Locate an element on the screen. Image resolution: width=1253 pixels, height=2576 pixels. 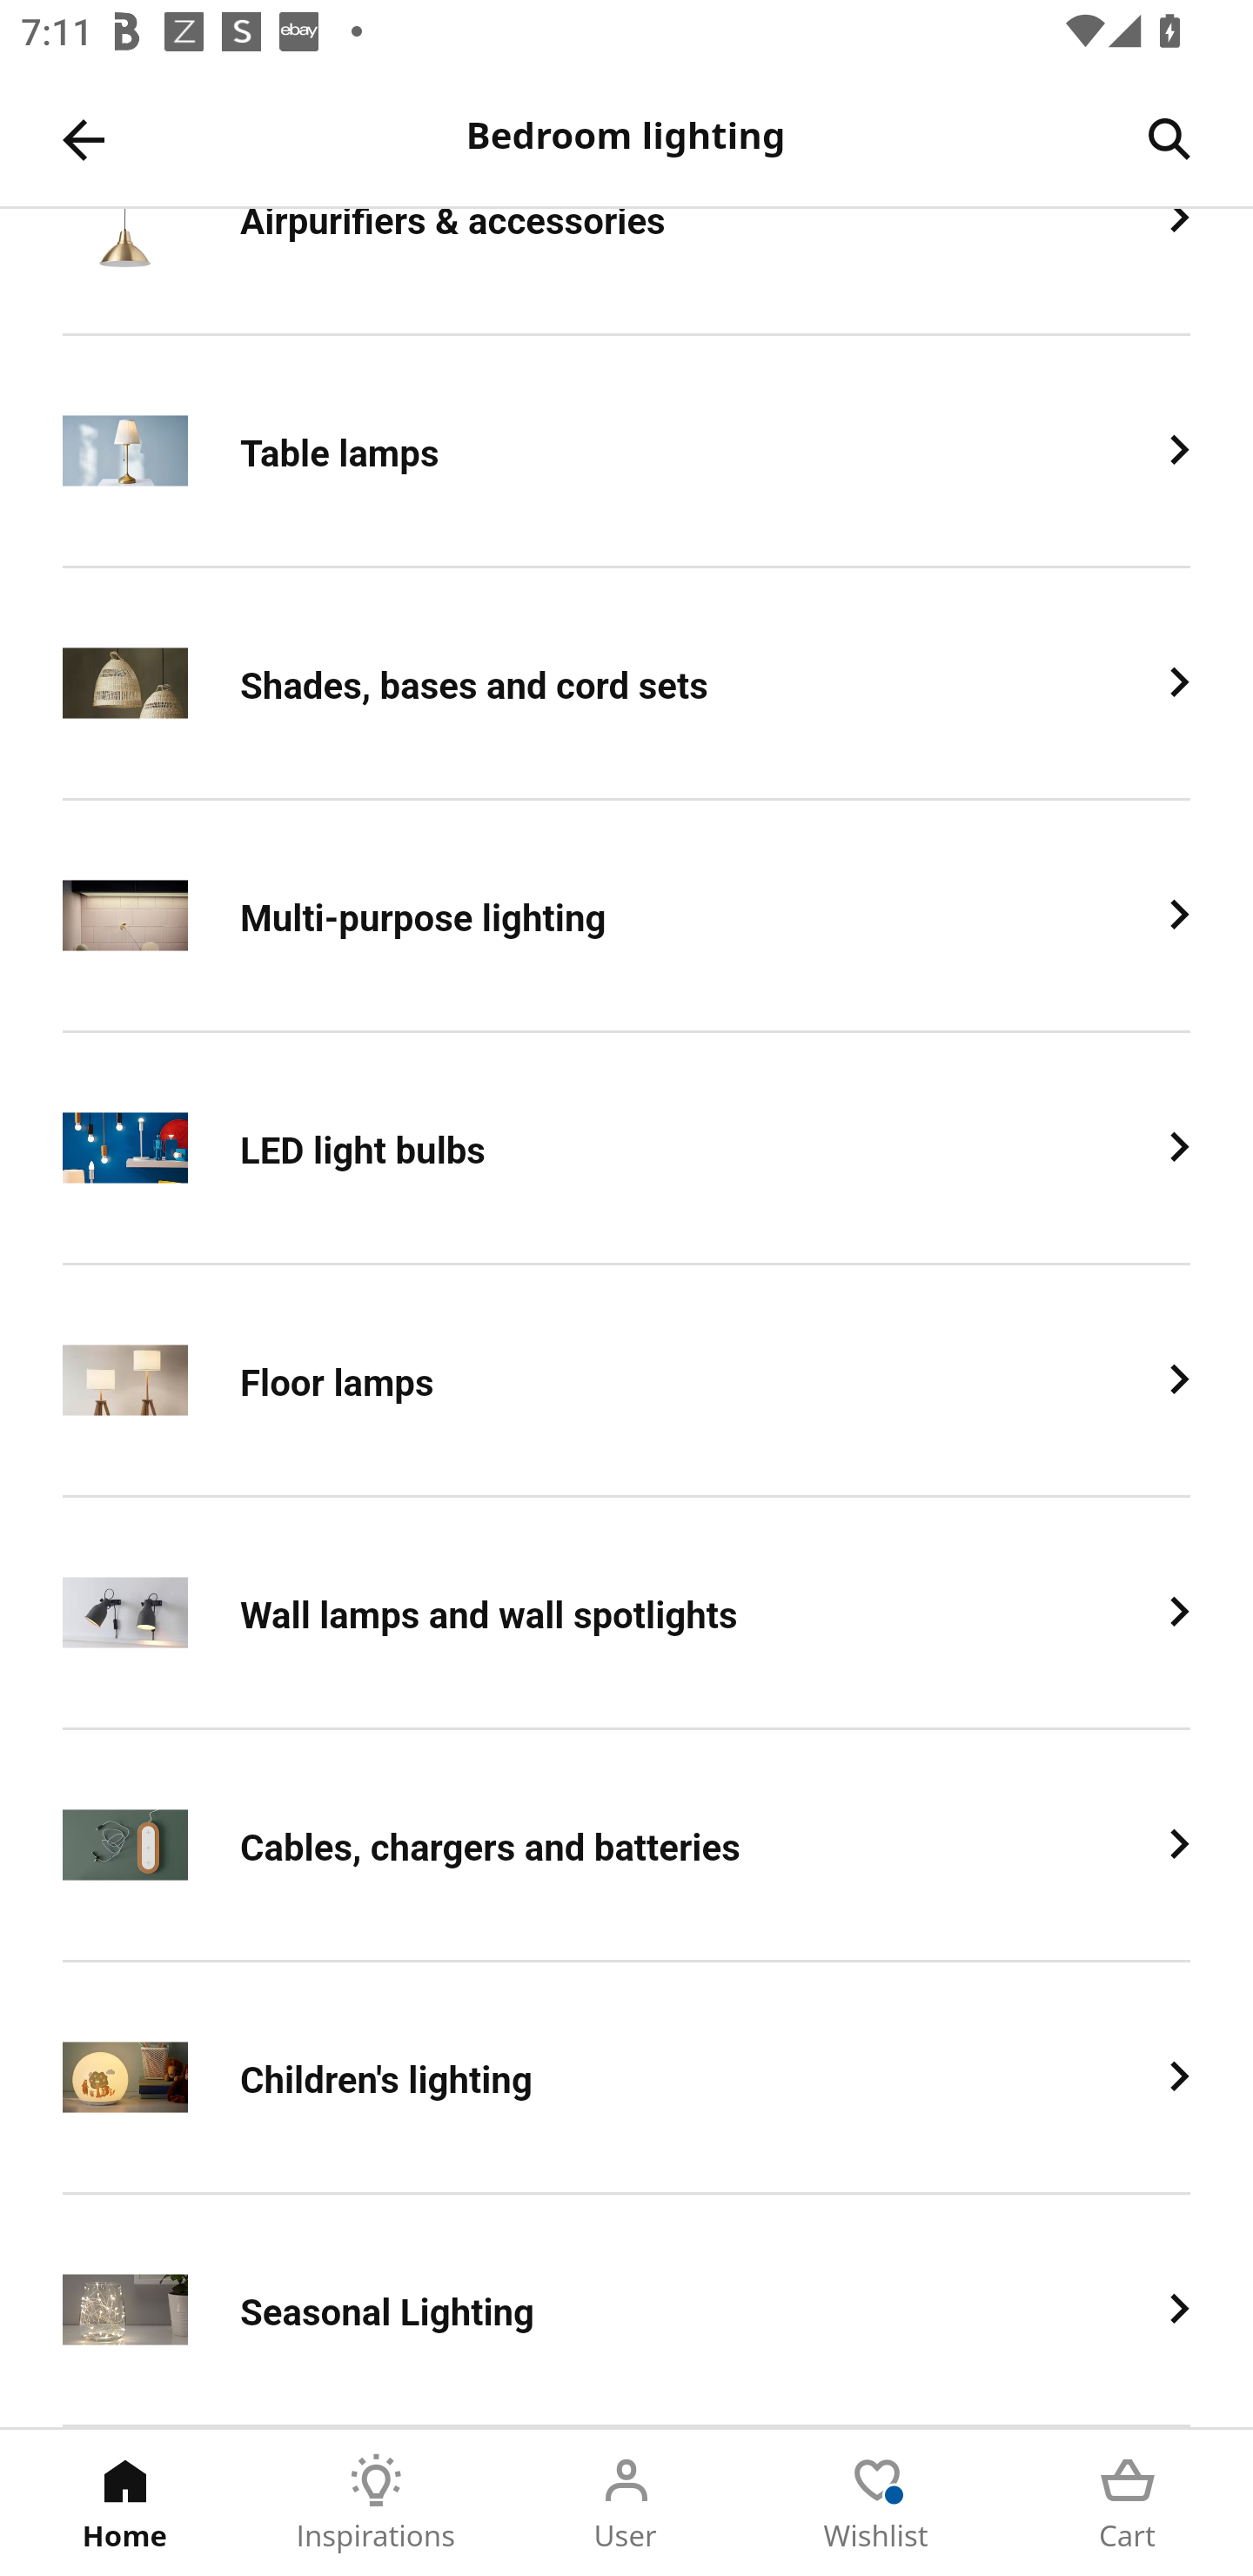
Home
Tab 1 of 5 is located at coordinates (125, 2503).